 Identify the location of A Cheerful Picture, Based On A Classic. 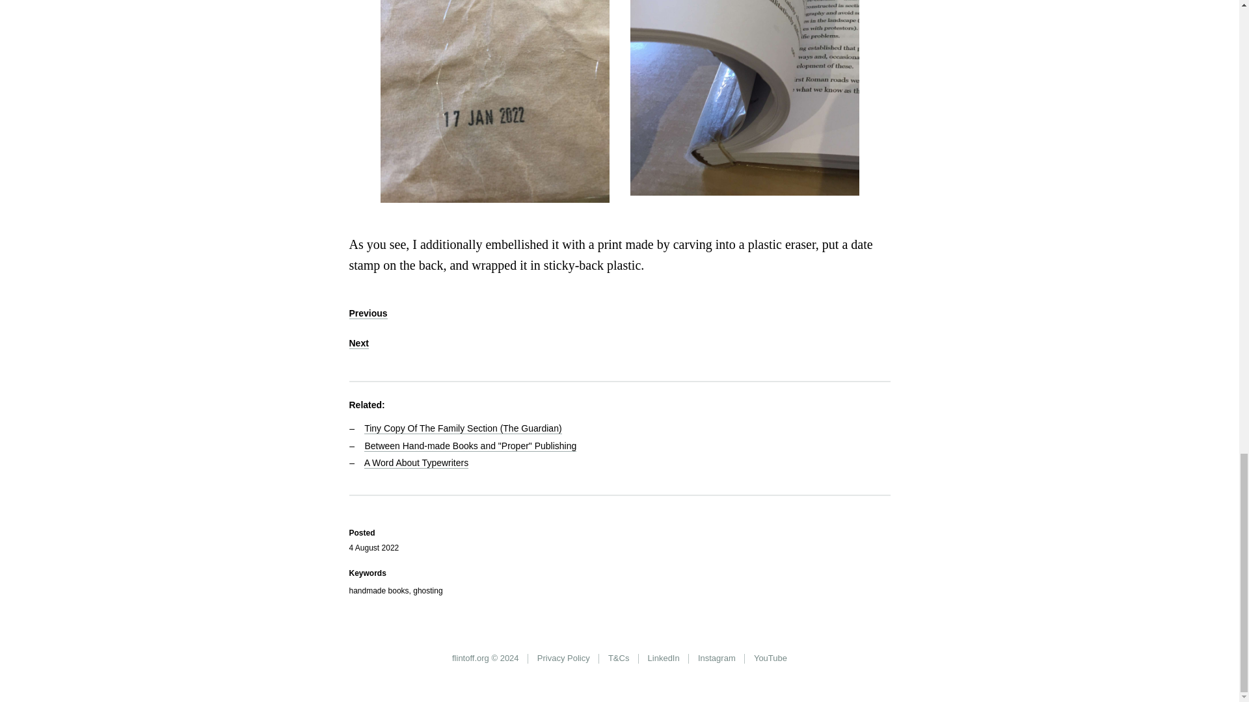
(368, 313).